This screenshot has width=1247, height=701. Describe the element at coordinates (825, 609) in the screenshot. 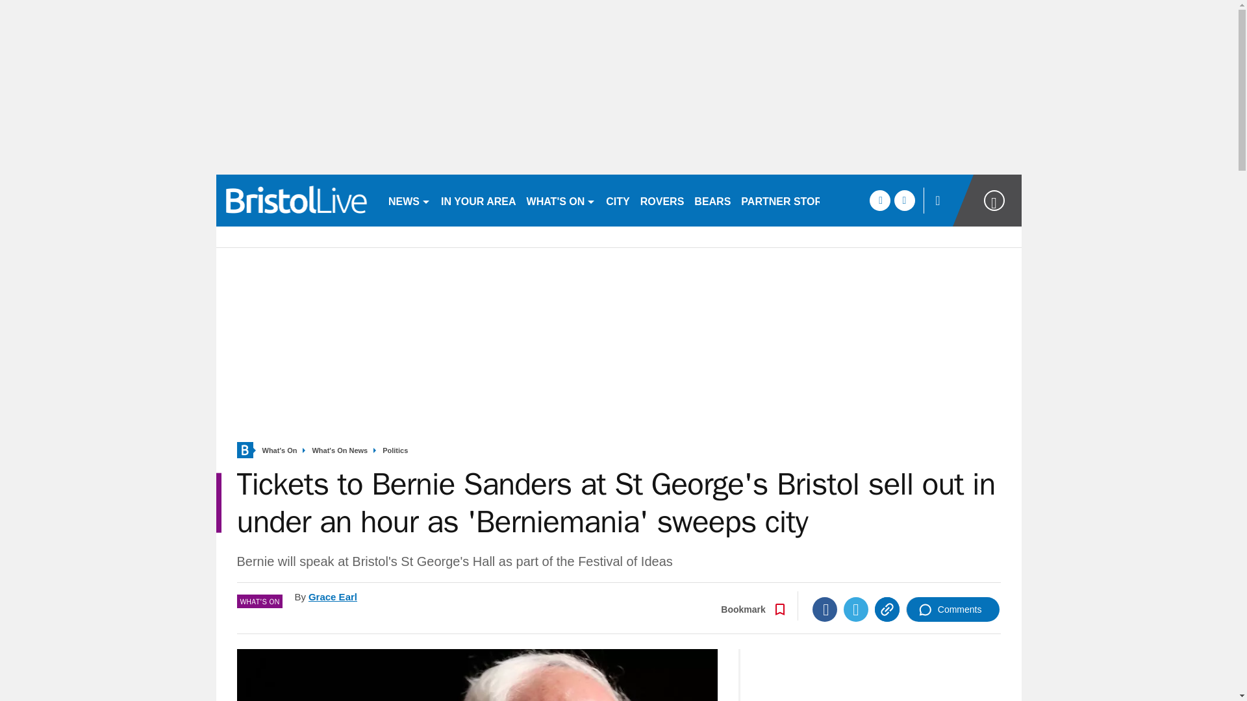

I see `Facebook` at that location.